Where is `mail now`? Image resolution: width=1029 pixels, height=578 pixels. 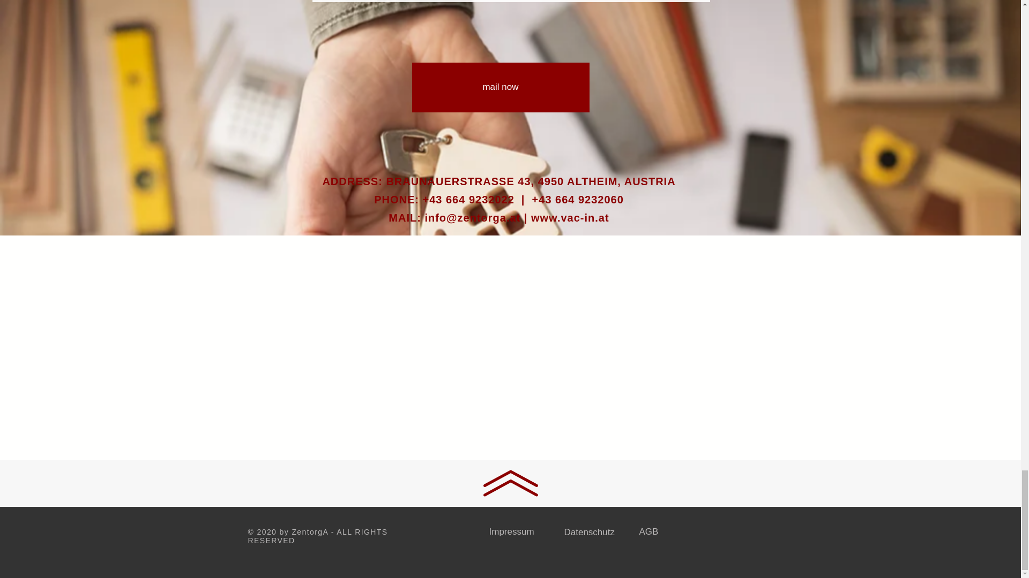 mail now is located at coordinates (500, 87).